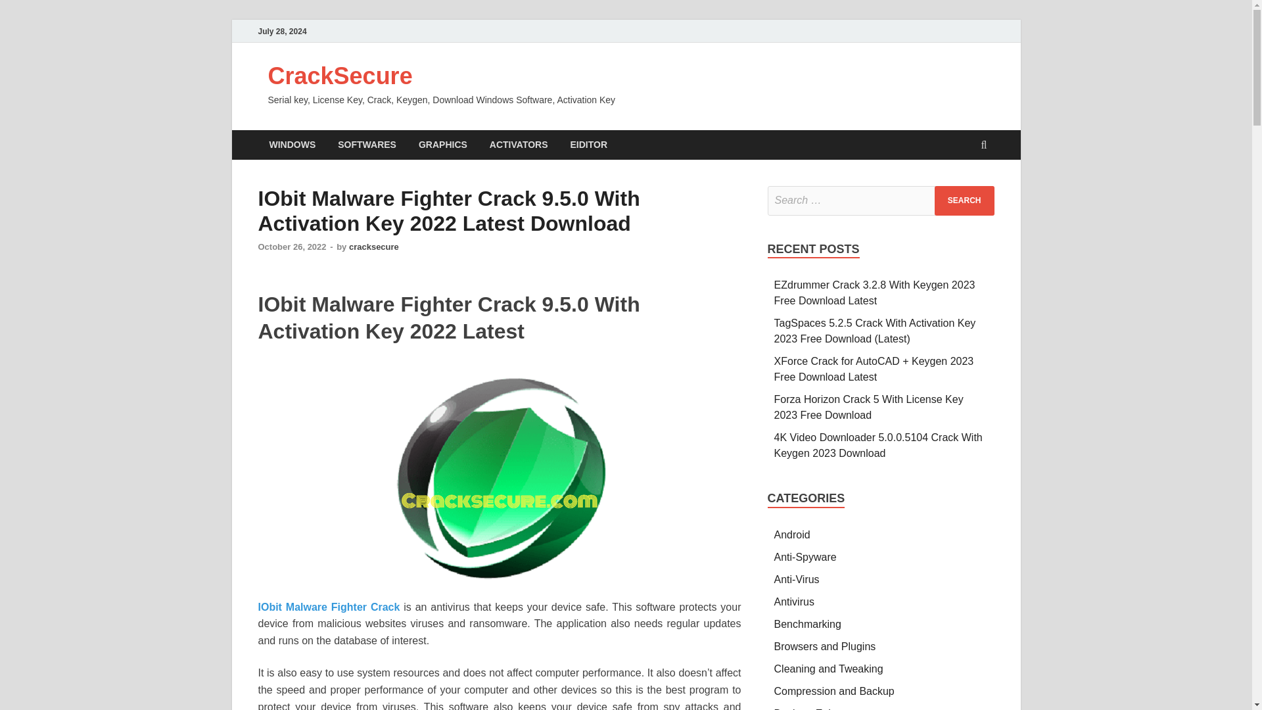 This screenshot has height=710, width=1262. What do you see at coordinates (329, 607) in the screenshot?
I see `IObit Malware Fighter Crack` at bounding box center [329, 607].